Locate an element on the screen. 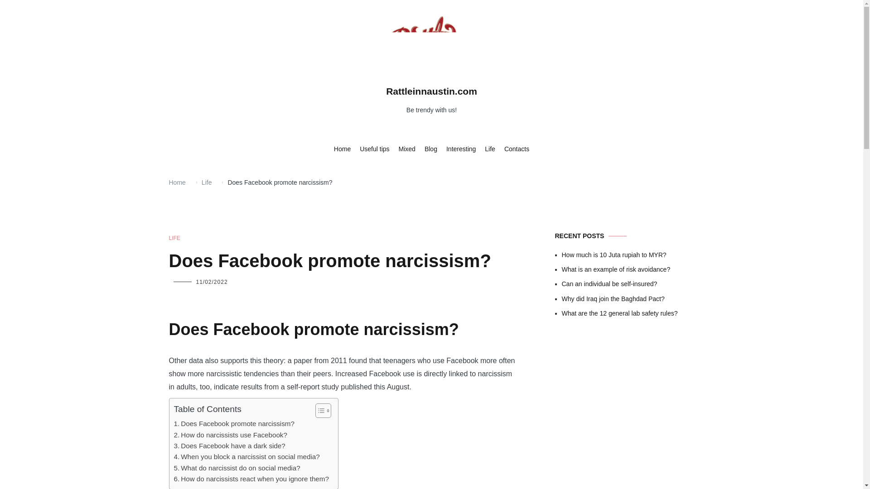 This screenshot has height=489, width=870. Rattleinnaustin.com is located at coordinates (431, 91).